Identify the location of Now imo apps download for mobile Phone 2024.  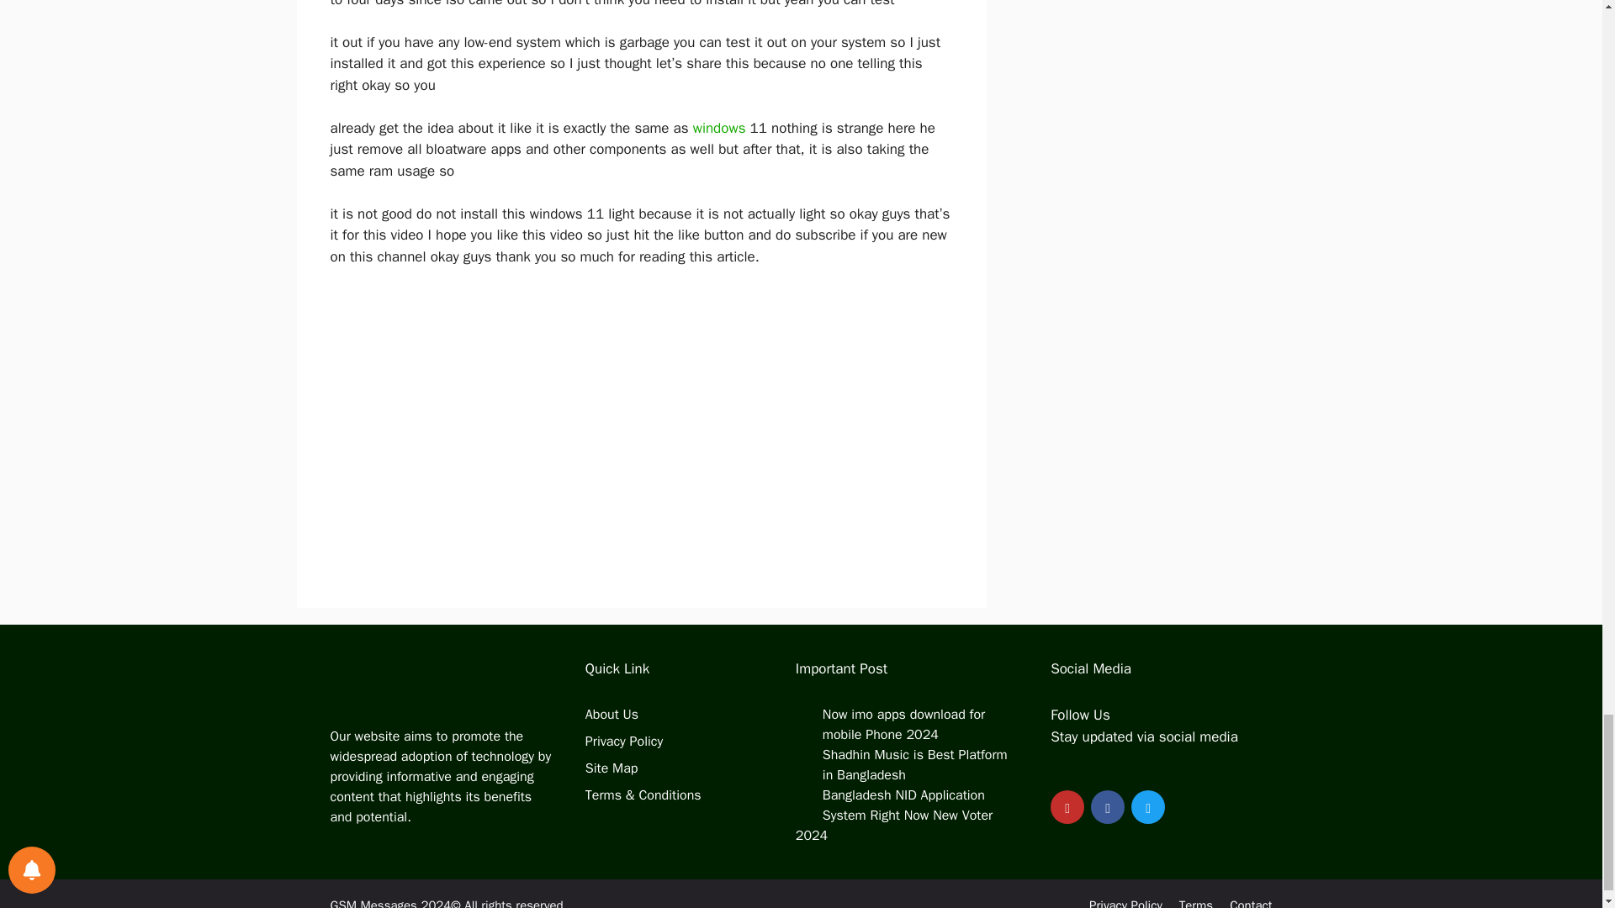
(903, 725).